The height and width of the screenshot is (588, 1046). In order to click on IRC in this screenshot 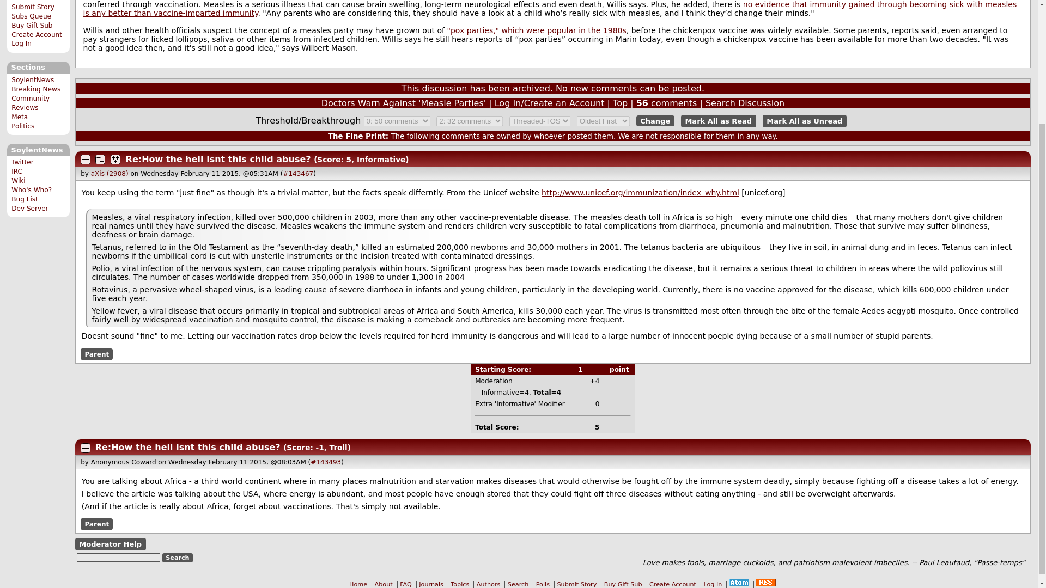, I will do `click(16, 171)`.